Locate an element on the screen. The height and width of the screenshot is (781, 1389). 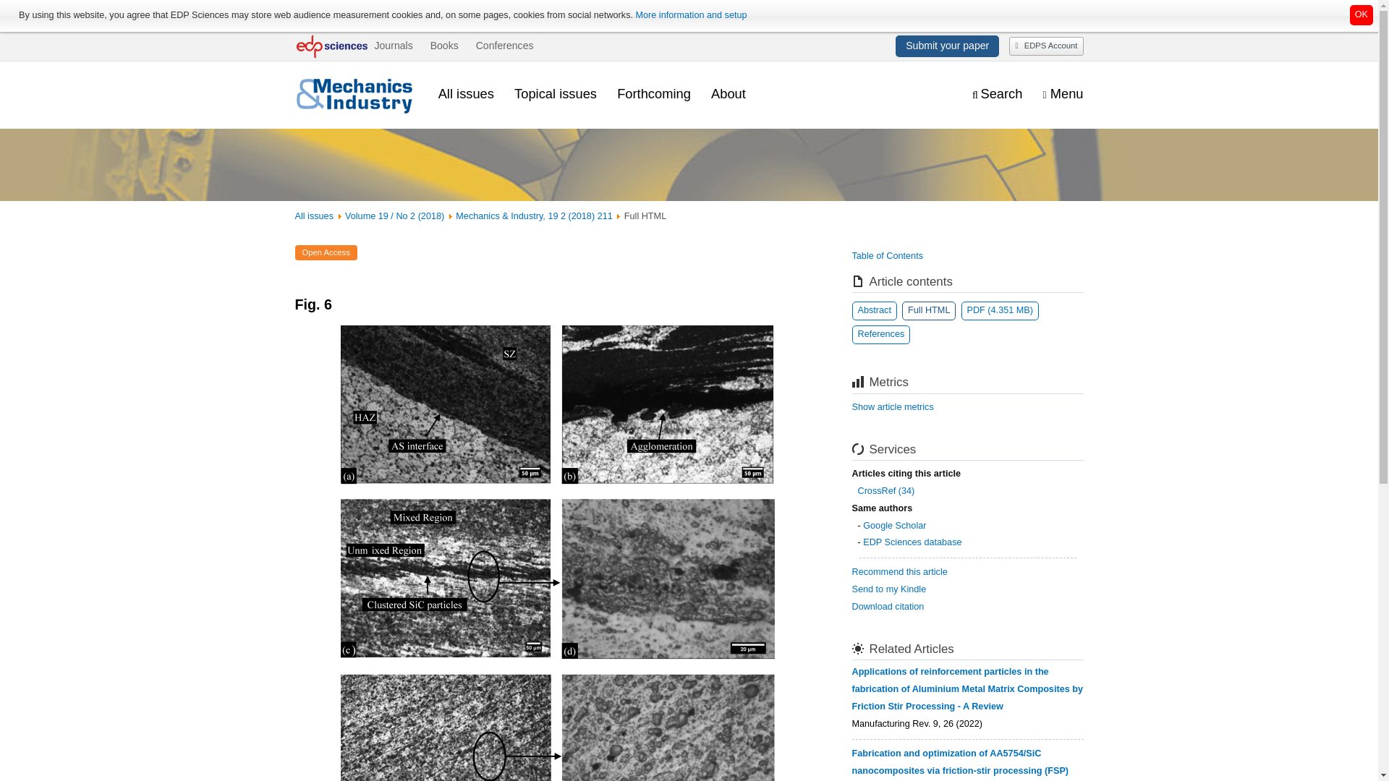
Send this article to my Kindle is located at coordinates (889, 589).